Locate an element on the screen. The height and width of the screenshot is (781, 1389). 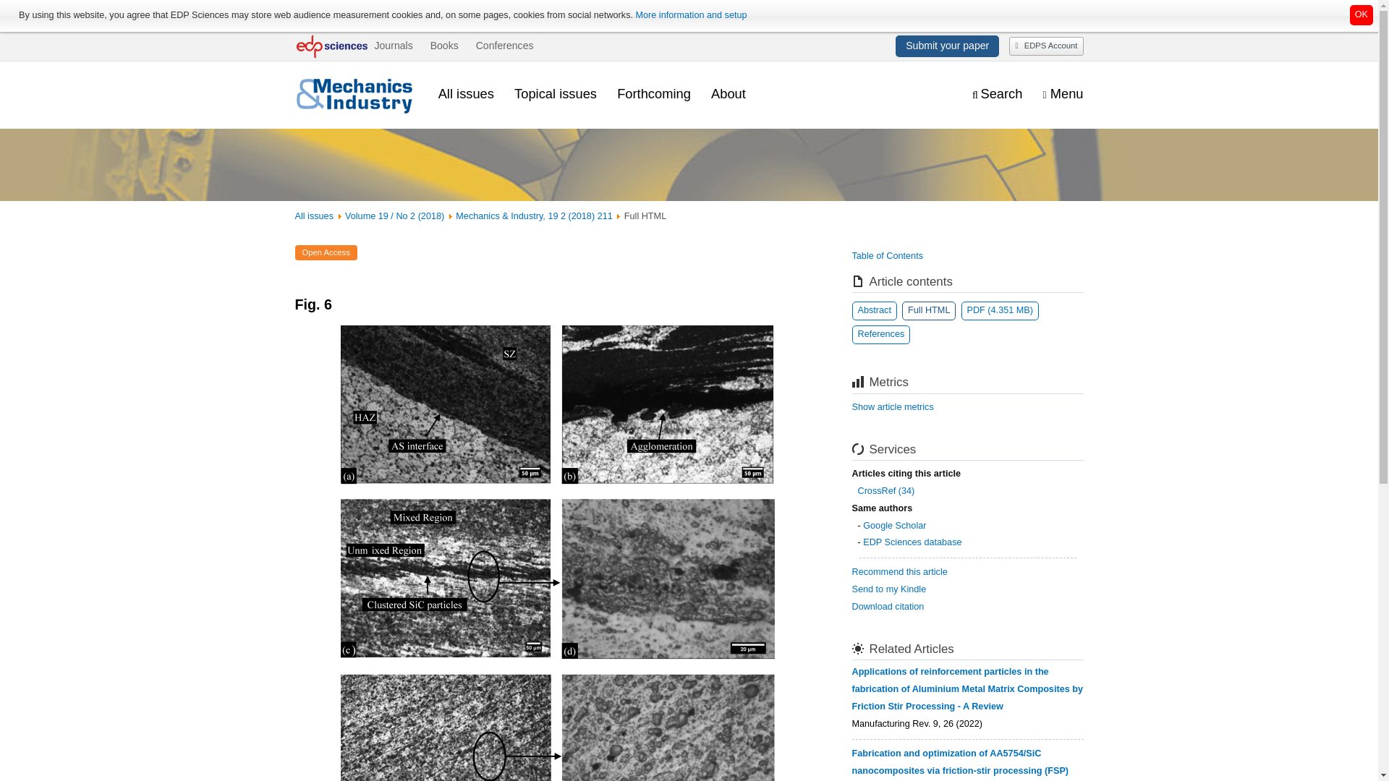
Send this article to my Kindle is located at coordinates (889, 589).